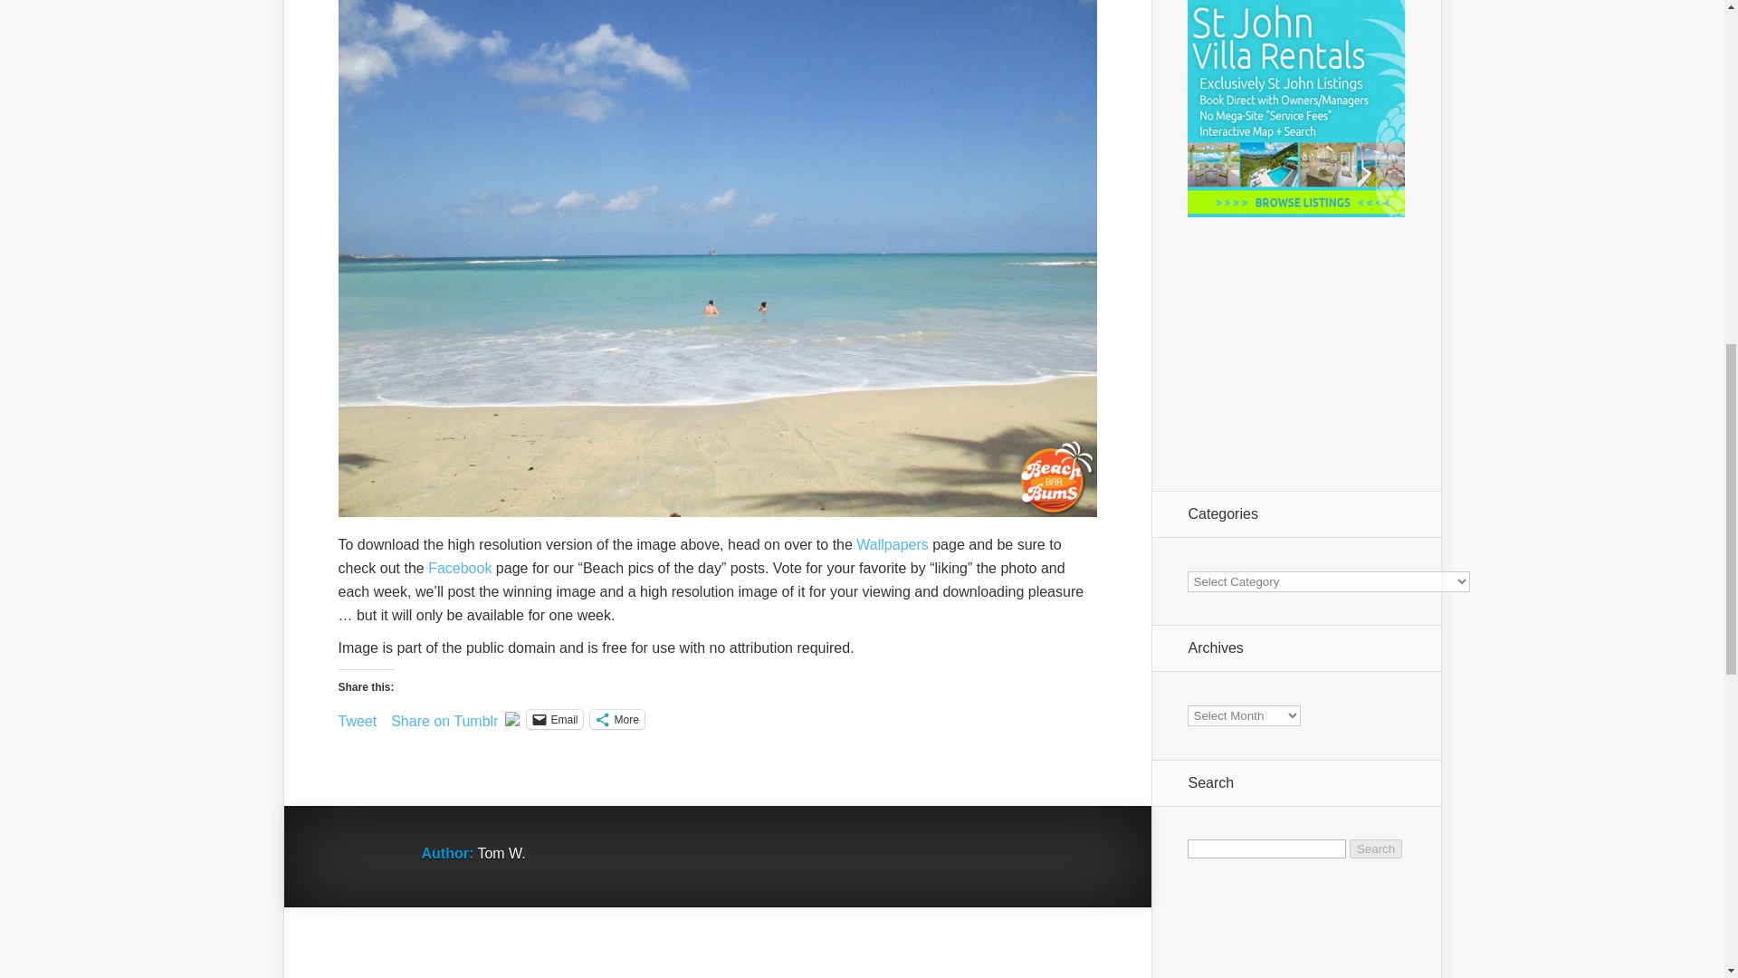  Describe the element at coordinates (1376, 849) in the screenshot. I see `Search` at that location.